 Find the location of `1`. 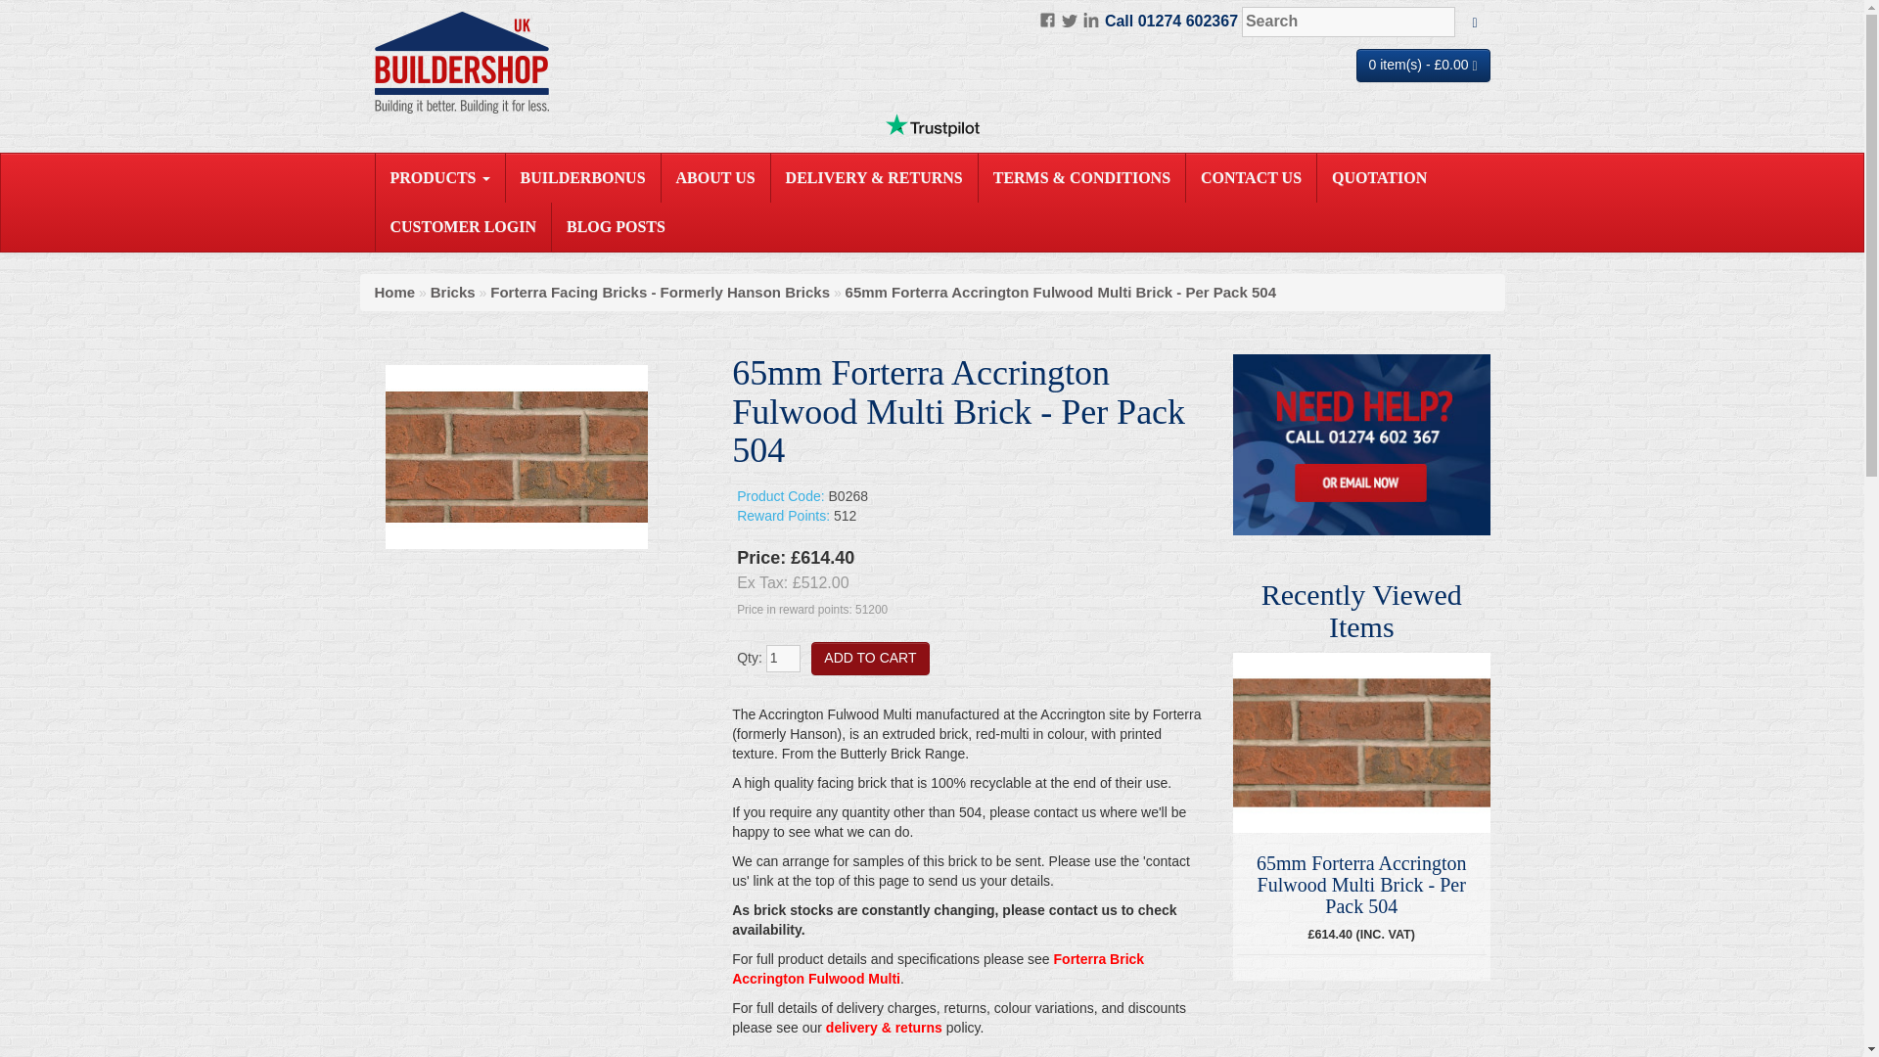

1 is located at coordinates (783, 658).